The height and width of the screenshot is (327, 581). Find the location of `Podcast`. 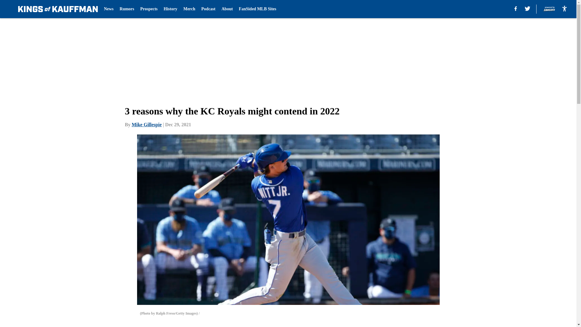

Podcast is located at coordinates (208, 9).